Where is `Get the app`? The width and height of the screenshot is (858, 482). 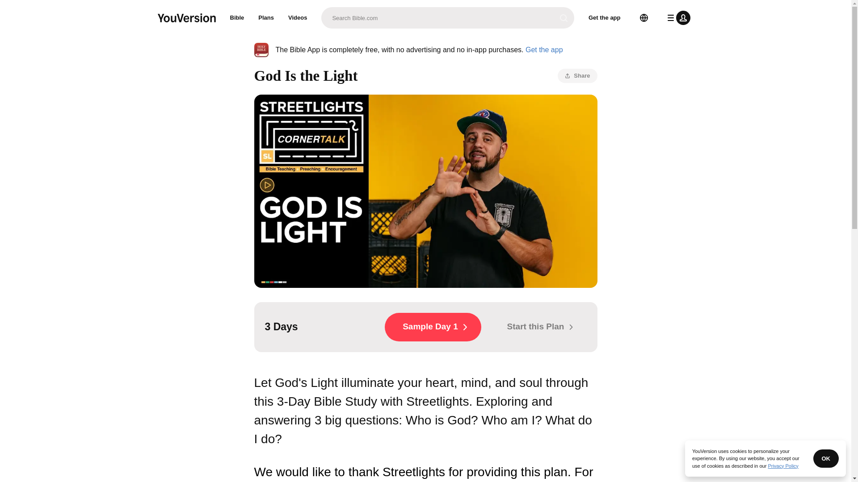 Get the app is located at coordinates (605, 18).